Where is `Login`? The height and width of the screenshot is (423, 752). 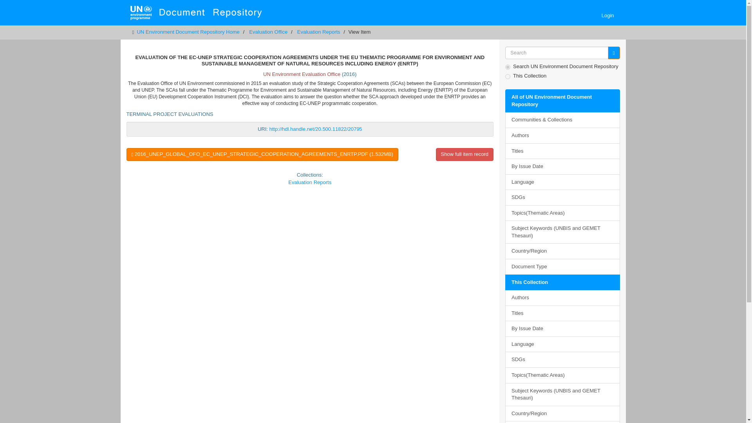
Login is located at coordinates (607, 16).